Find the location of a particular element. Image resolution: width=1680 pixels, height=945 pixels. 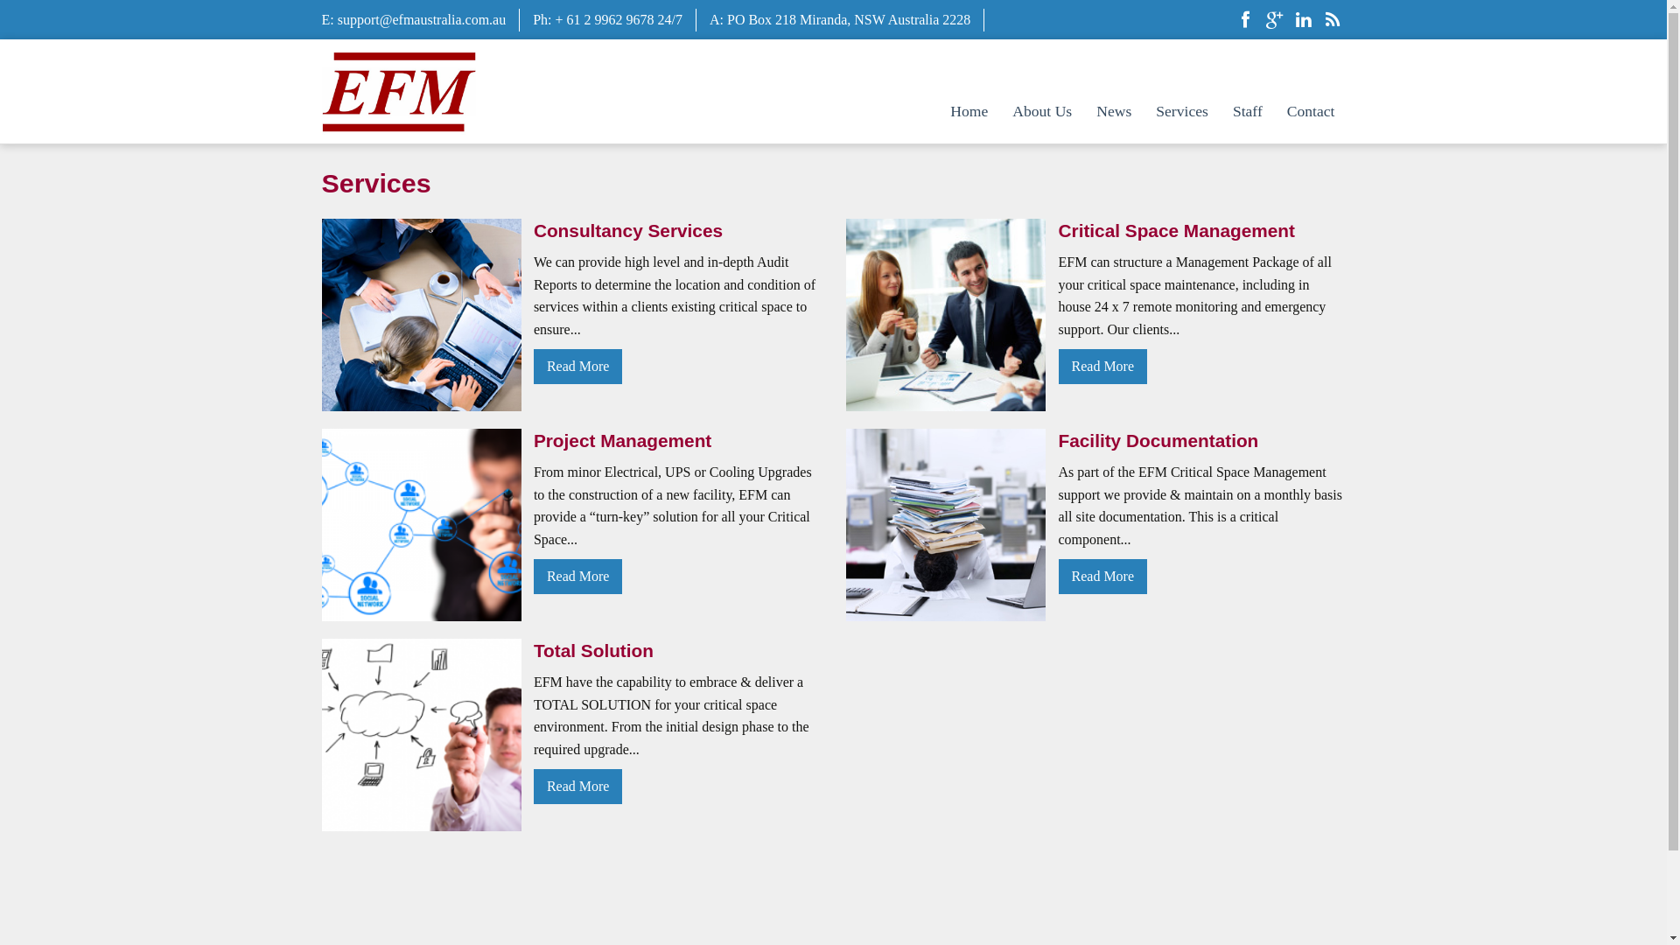

Read More is located at coordinates (1103, 366).